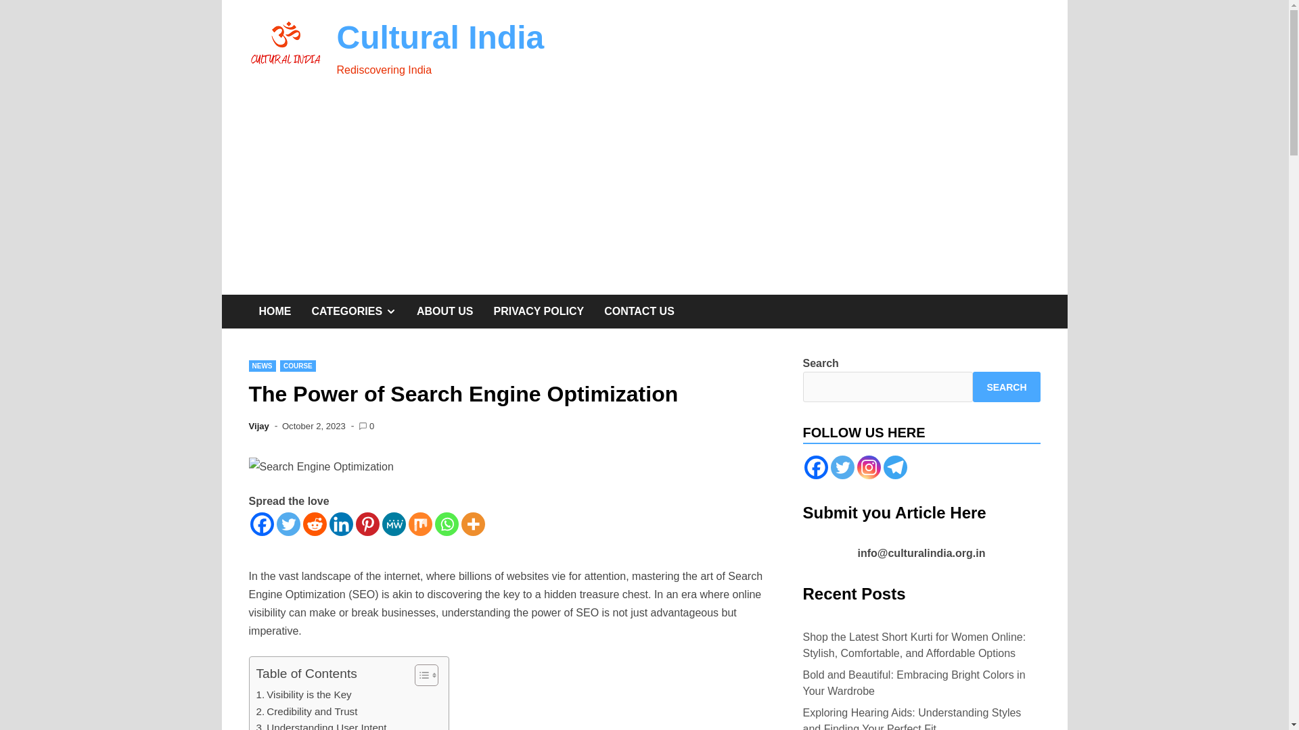  Describe the element at coordinates (306, 711) in the screenshot. I see `Credibility and Trust` at that location.